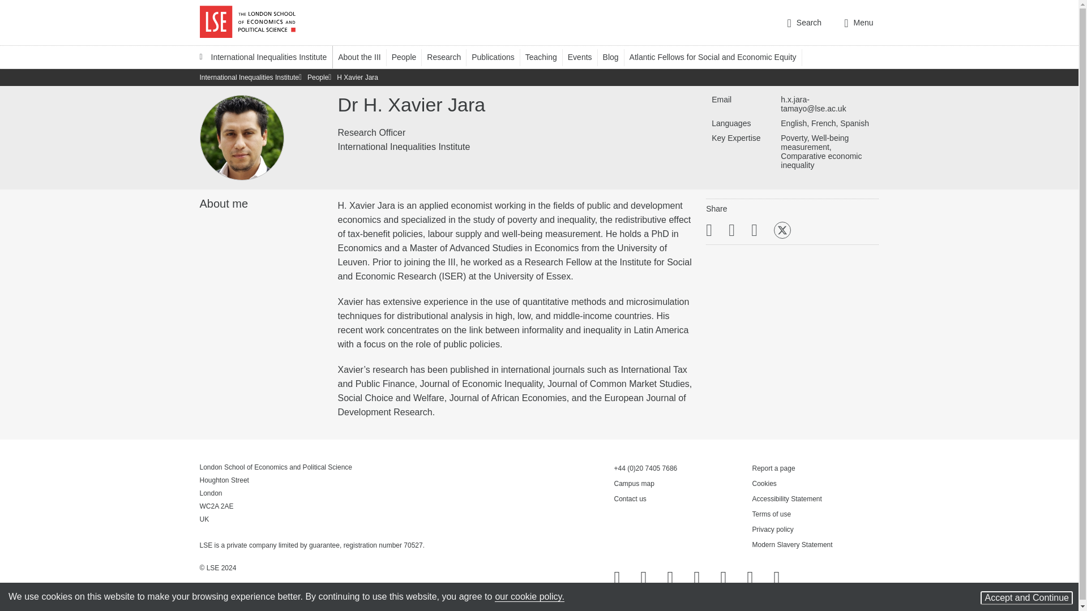 Image resolution: width=1087 pixels, height=611 pixels. What do you see at coordinates (365, 57) in the screenshot?
I see `About the III` at bounding box center [365, 57].